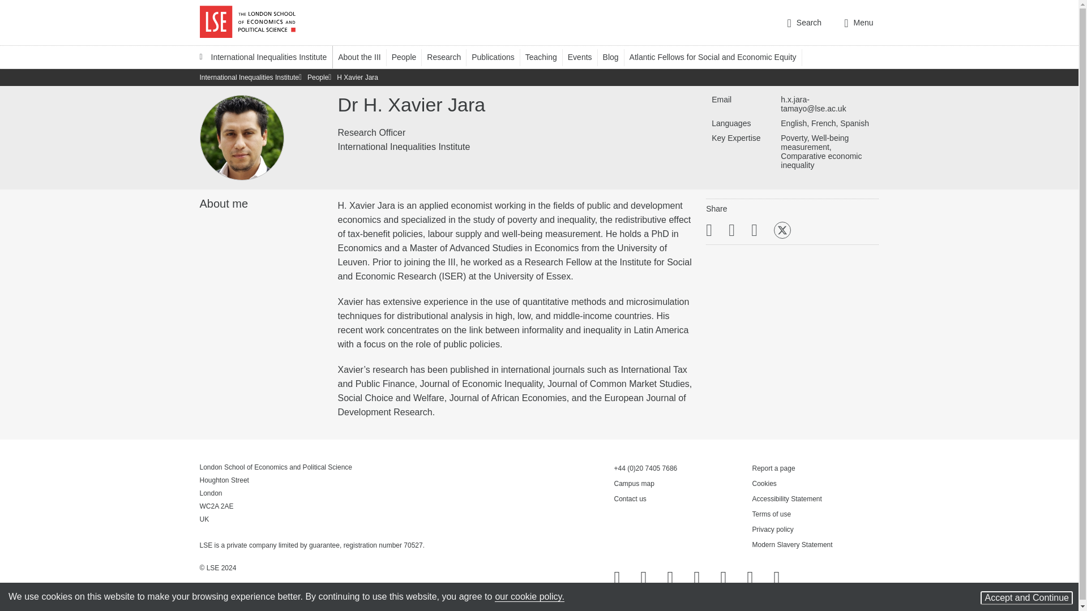 Image resolution: width=1087 pixels, height=611 pixels. What do you see at coordinates (365, 57) in the screenshot?
I see `About the III` at bounding box center [365, 57].